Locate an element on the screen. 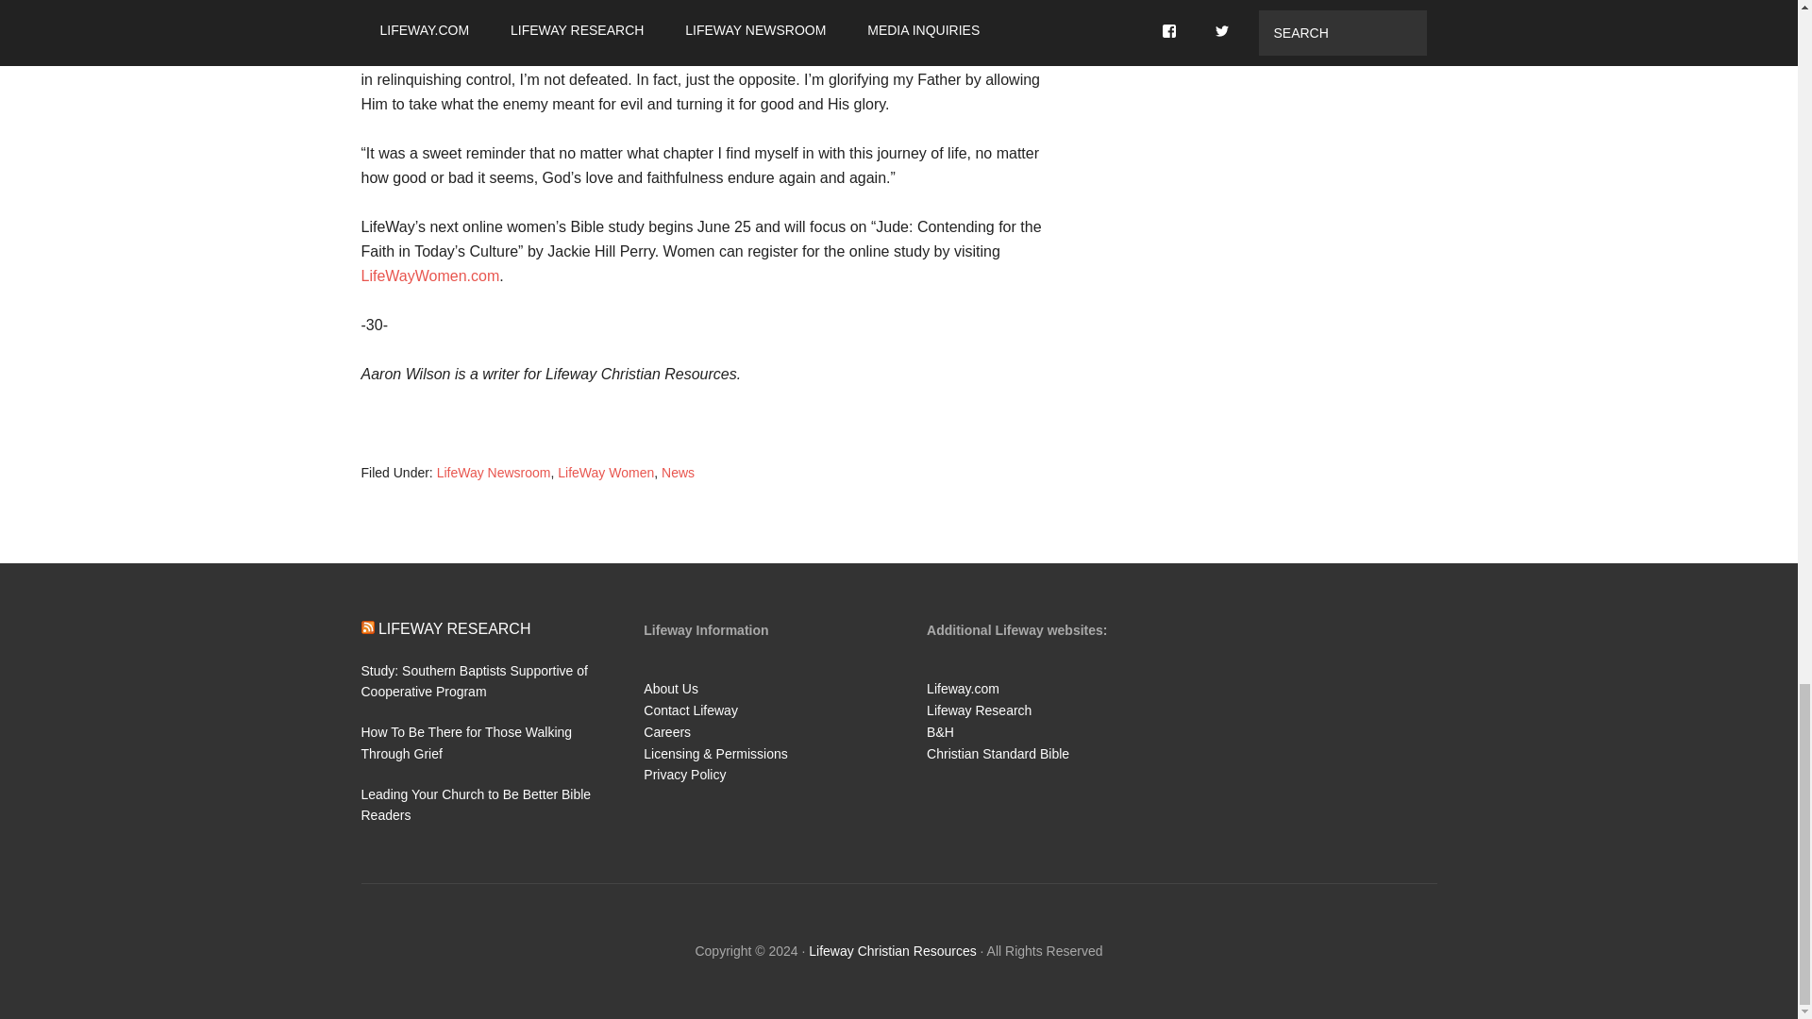  Lifeway.com is located at coordinates (963, 689).